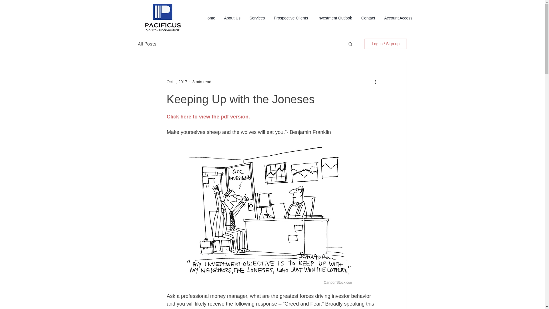  I want to click on Click here to view the pdf version., so click(208, 117).